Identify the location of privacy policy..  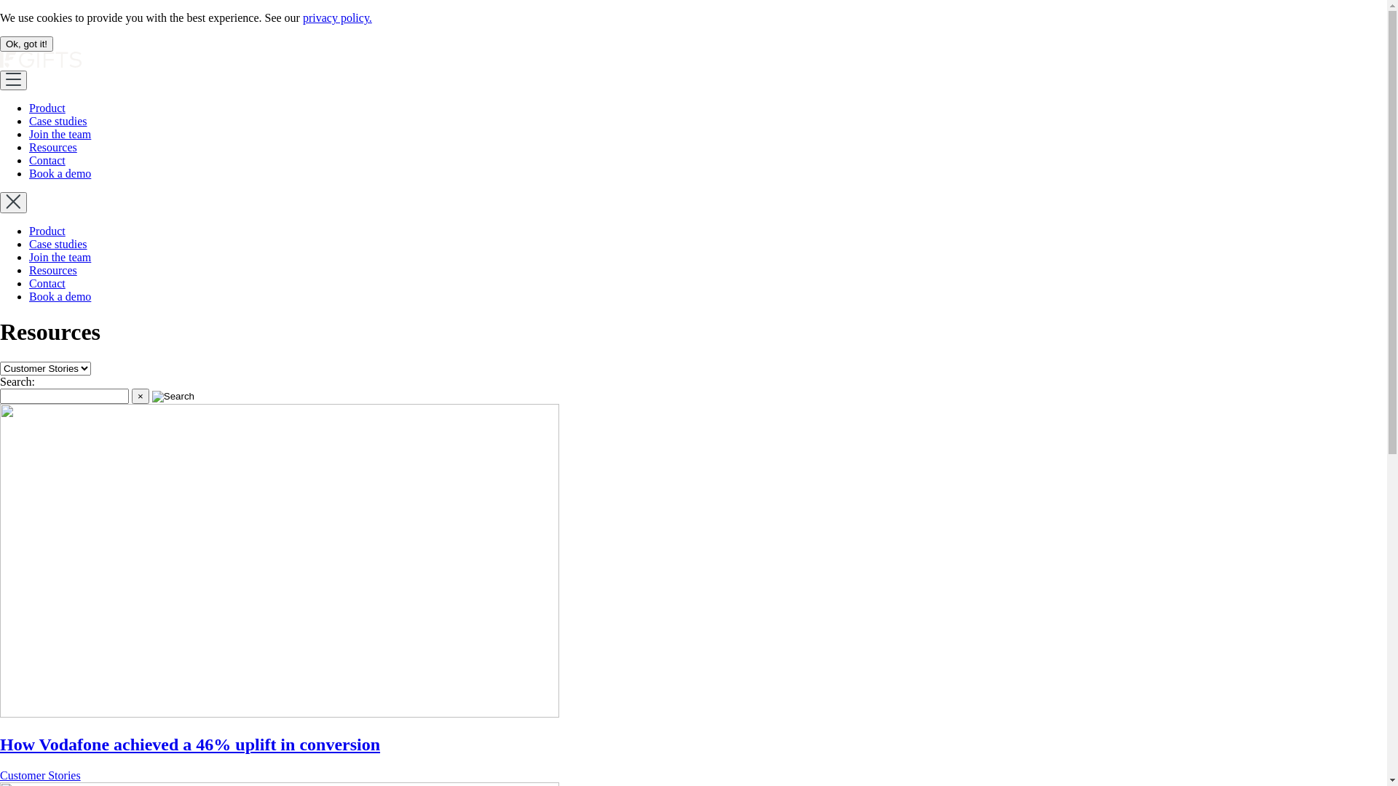
(338, 17).